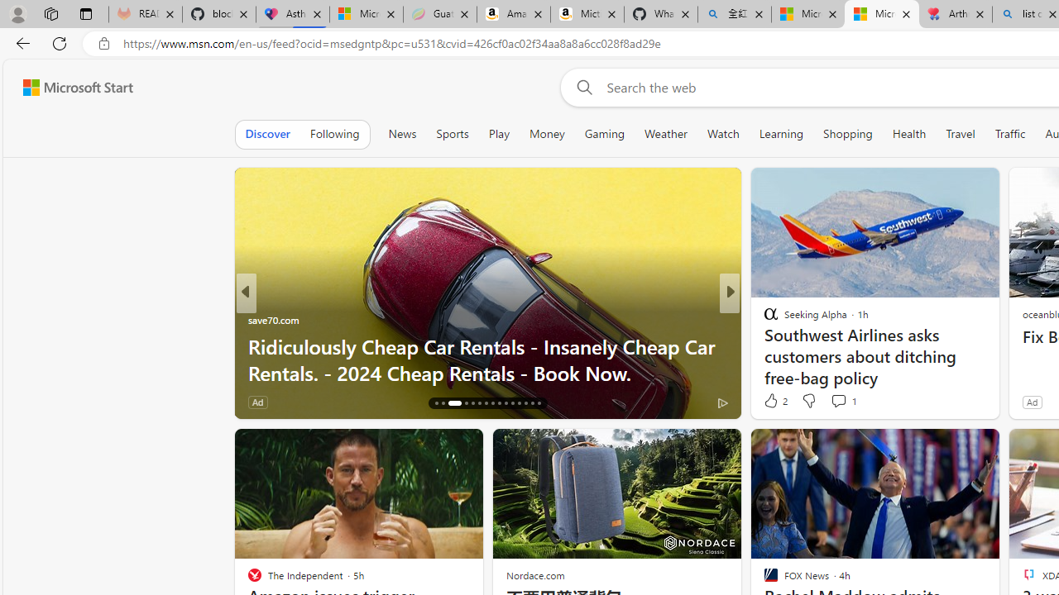 The width and height of the screenshot is (1059, 595). What do you see at coordinates (949, 448) in the screenshot?
I see `Hide this story` at bounding box center [949, 448].